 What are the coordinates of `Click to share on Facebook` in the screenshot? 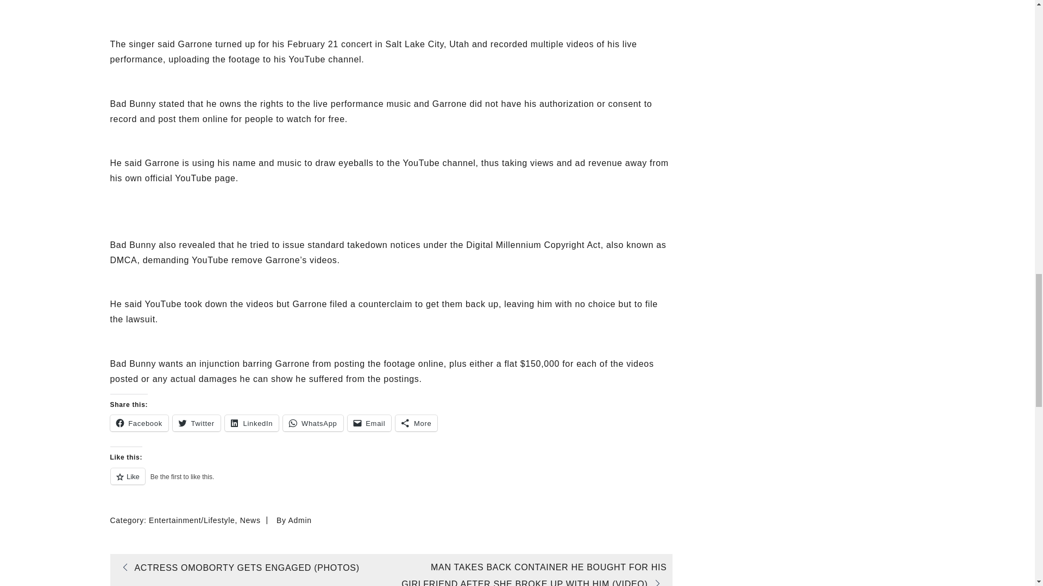 It's located at (139, 423).